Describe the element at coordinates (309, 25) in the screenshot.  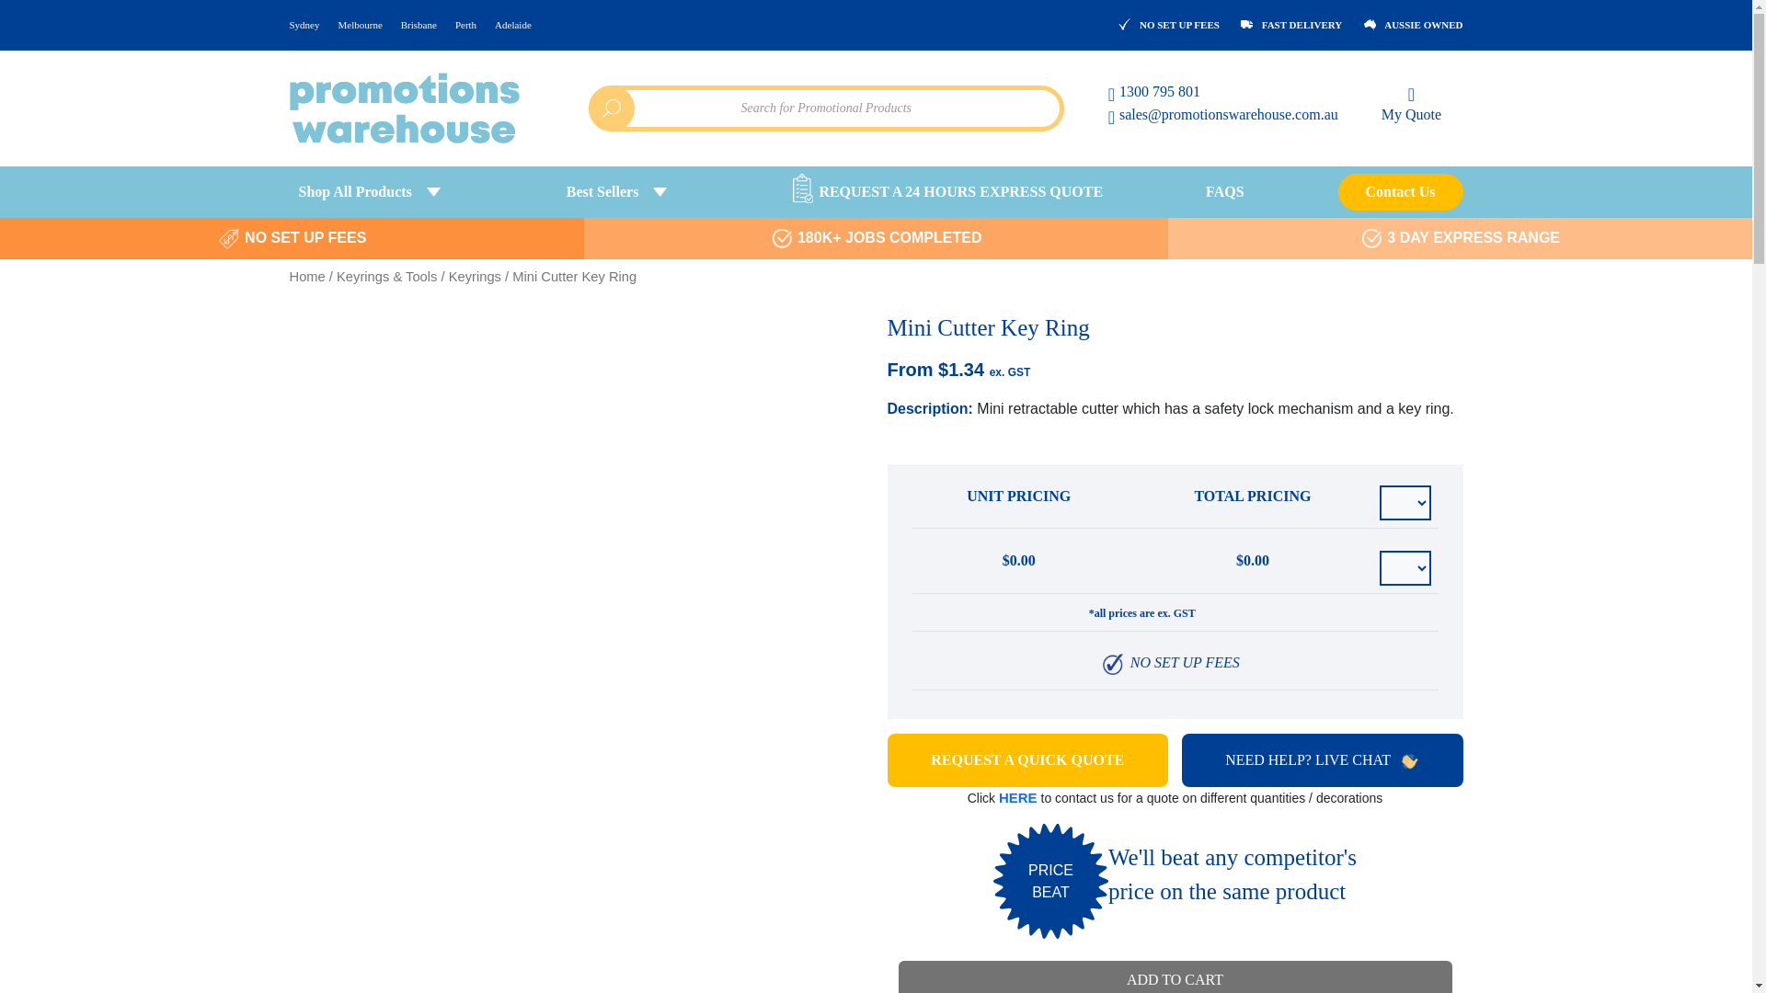
I see `Sydney` at that location.